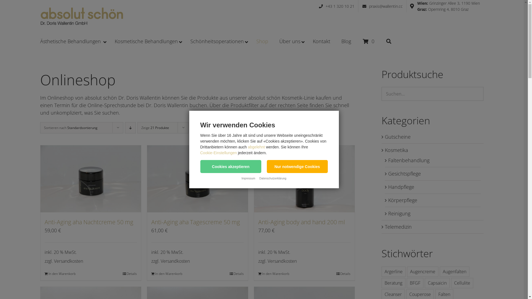 Image resolution: width=532 pixels, height=299 pixels. Describe the element at coordinates (130, 274) in the screenshot. I see `Details` at that location.